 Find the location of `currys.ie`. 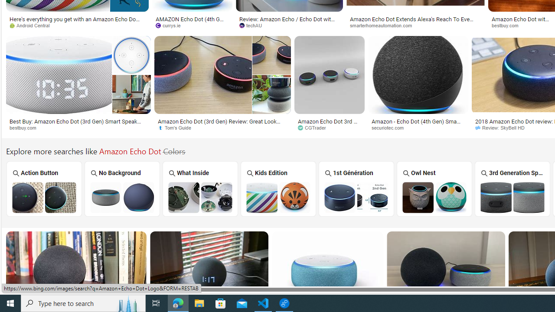

currys.ie is located at coordinates (192, 25).